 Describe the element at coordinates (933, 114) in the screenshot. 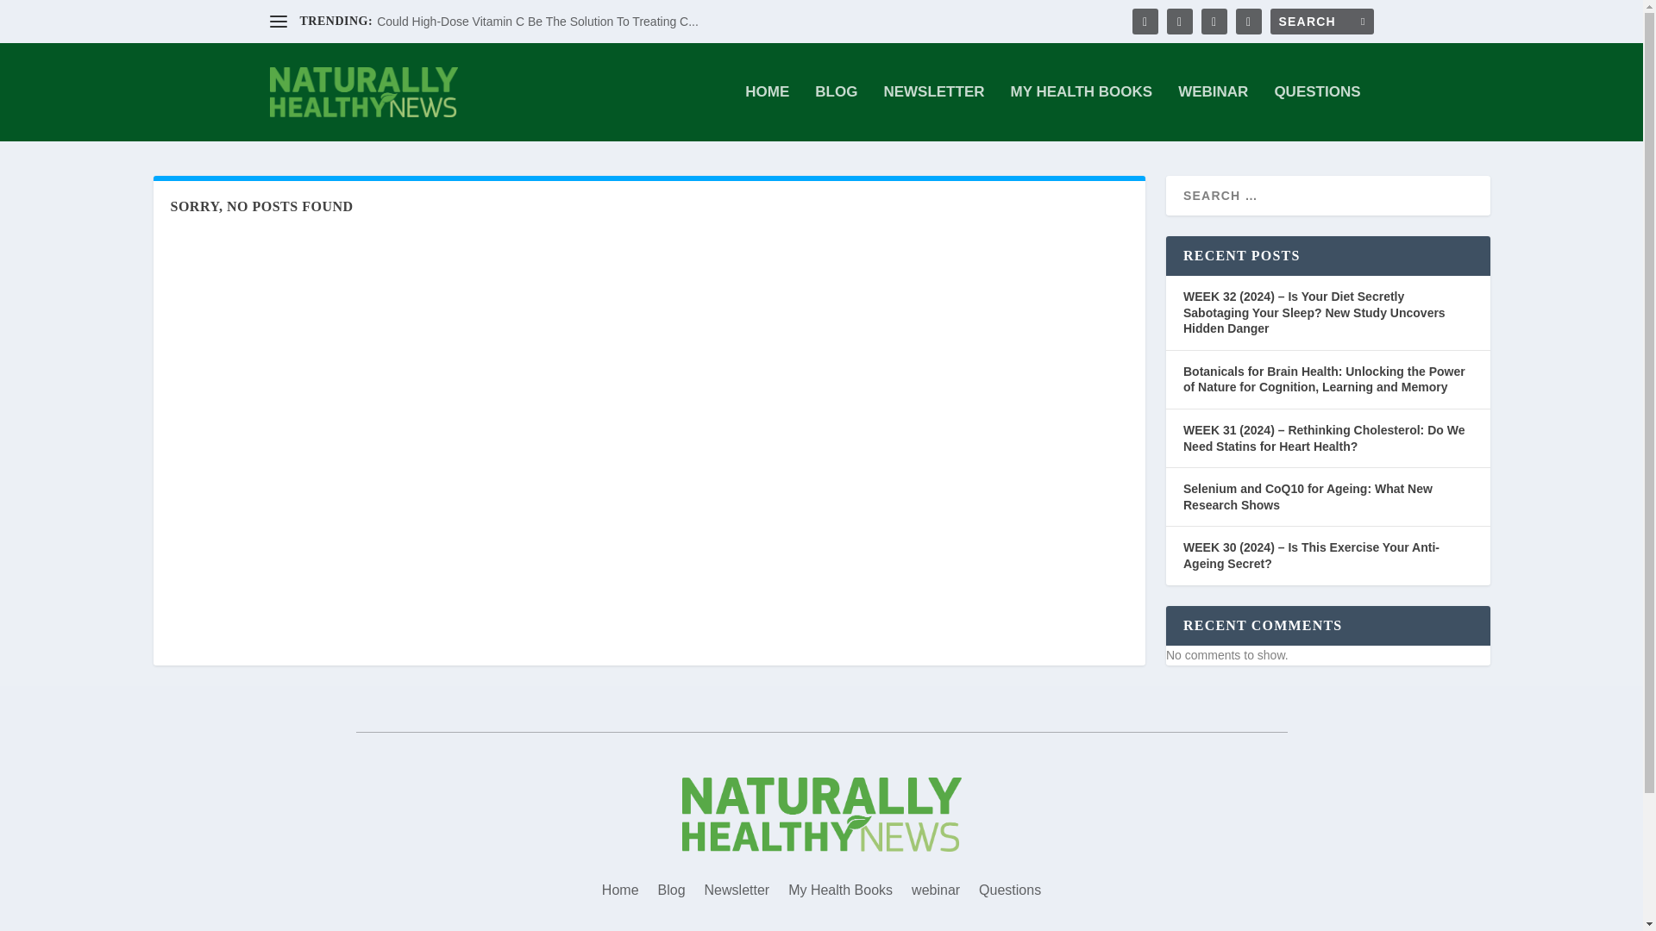

I see `NEWSLETTER` at that location.